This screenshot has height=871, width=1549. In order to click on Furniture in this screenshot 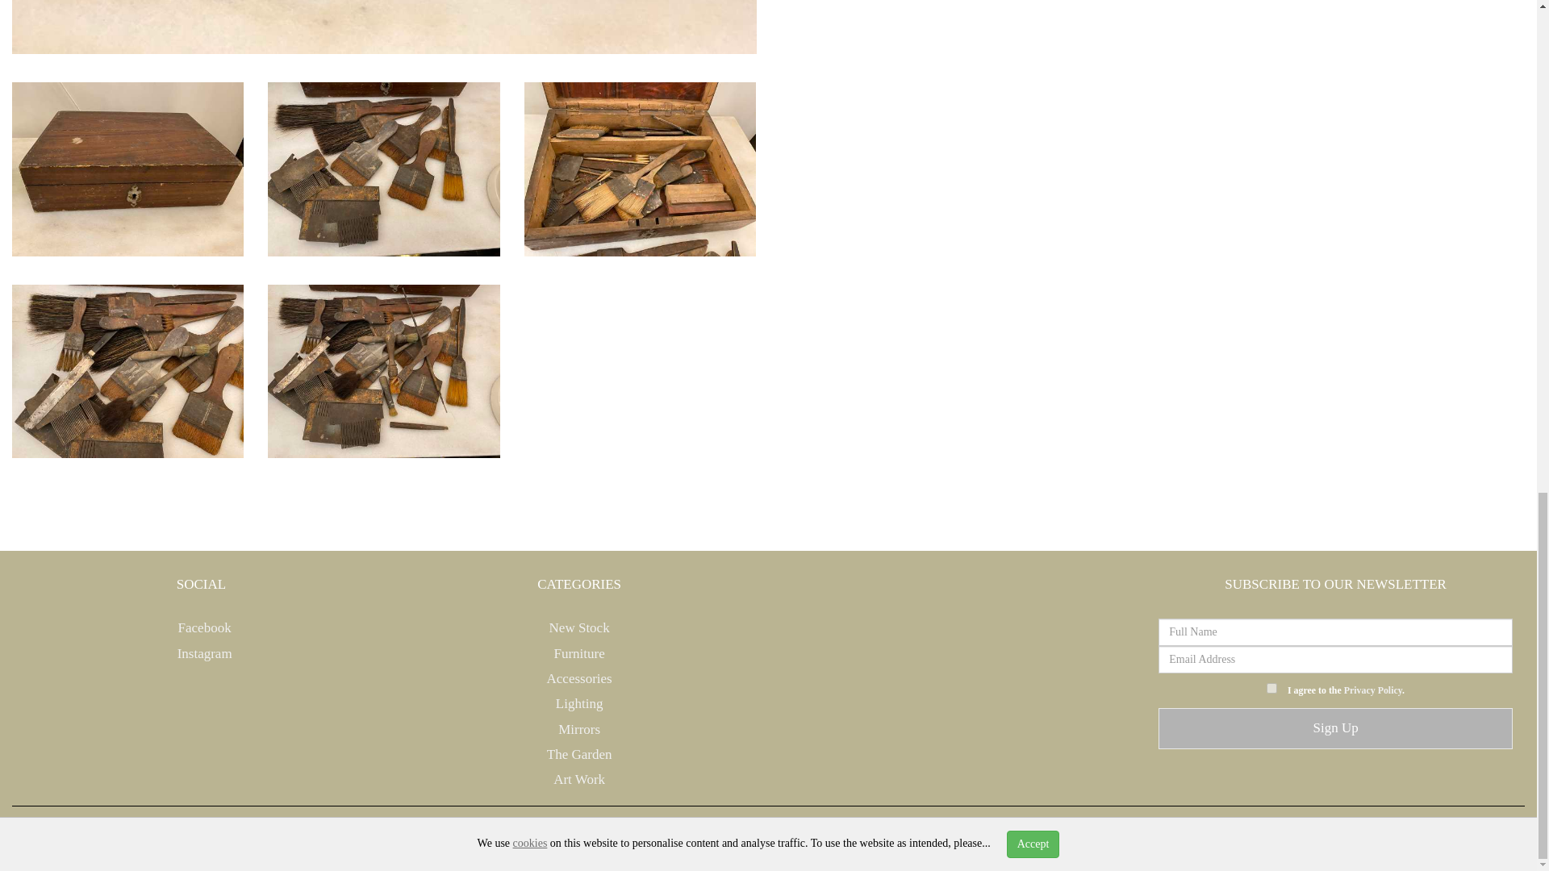, I will do `click(578, 653)`.